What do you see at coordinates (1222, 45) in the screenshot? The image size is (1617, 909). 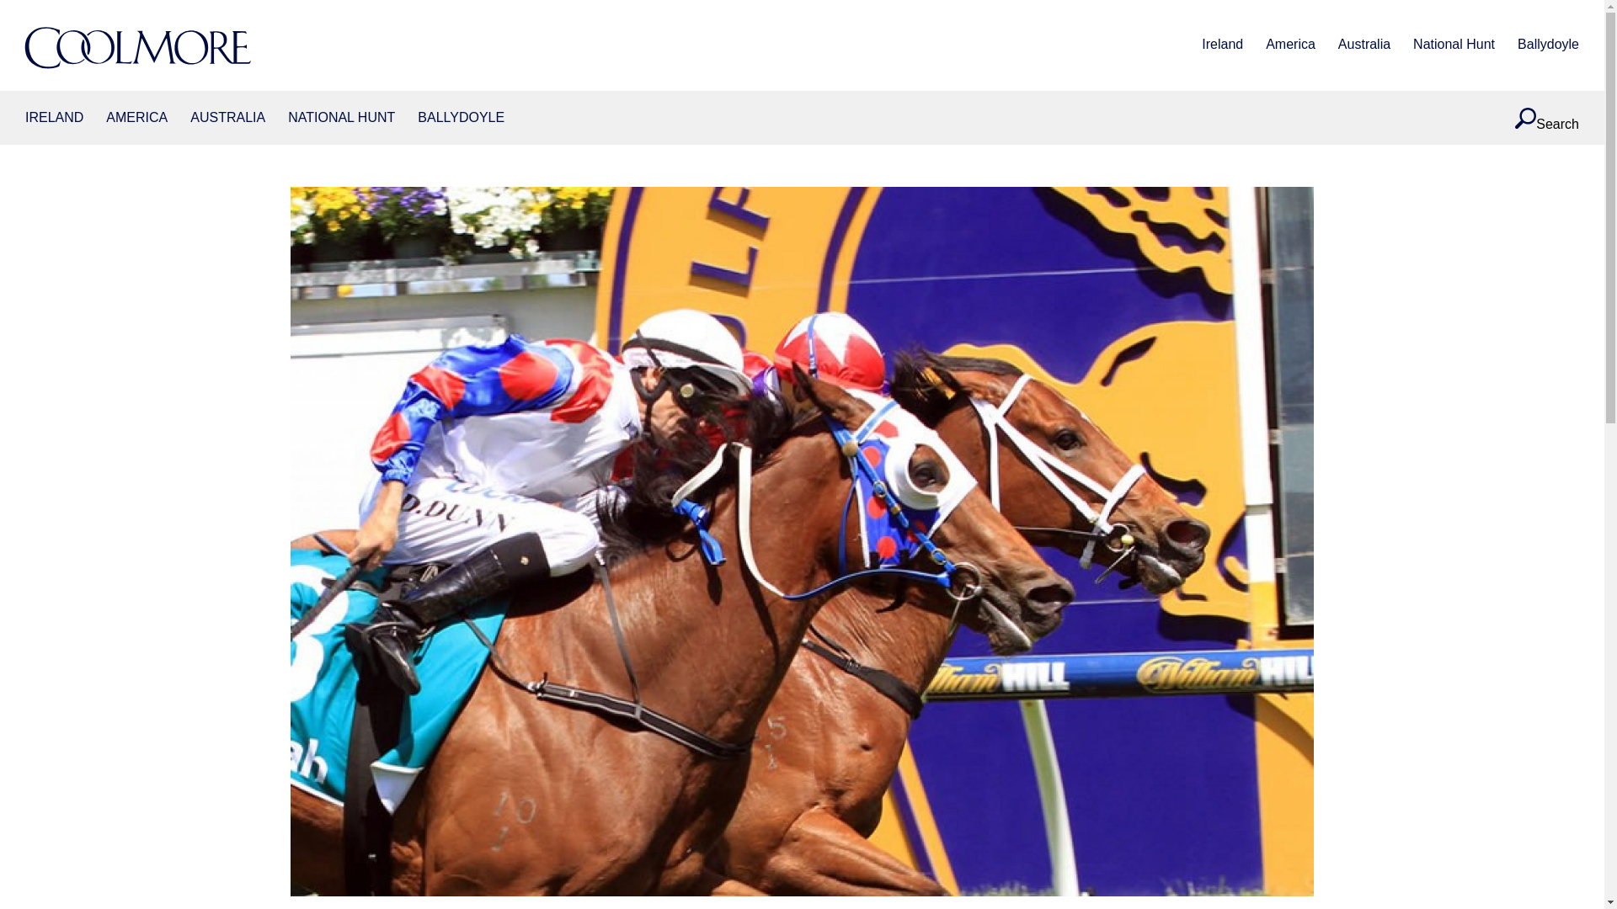 I see `Ireland` at bounding box center [1222, 45].